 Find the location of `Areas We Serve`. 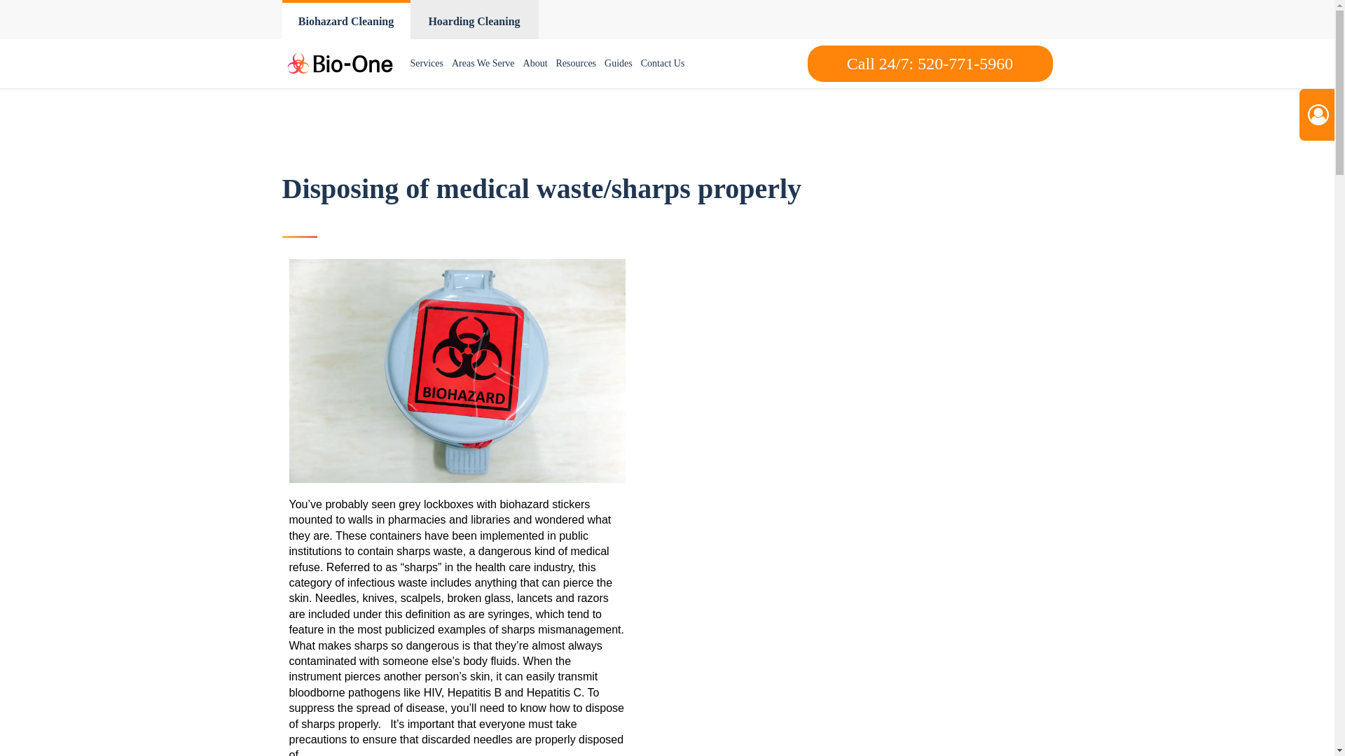

Areas We Serve is located at coordinates (483, 64).